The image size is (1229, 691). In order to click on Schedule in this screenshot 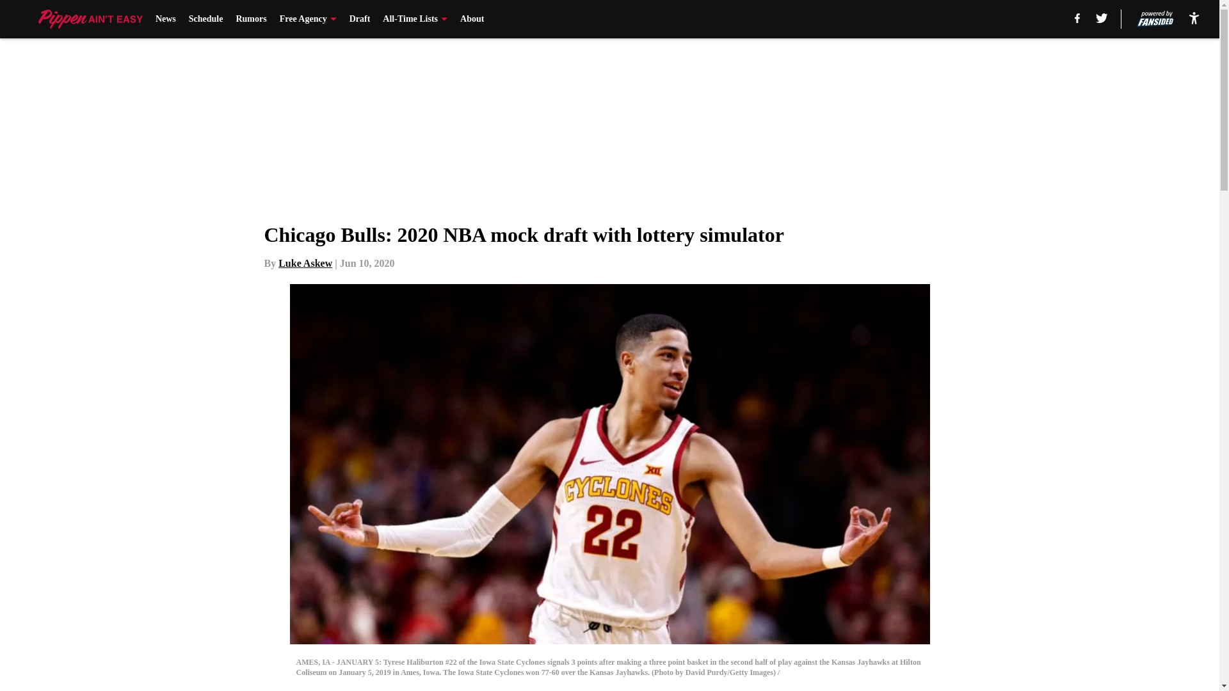, I will do `click(206, 19)`.